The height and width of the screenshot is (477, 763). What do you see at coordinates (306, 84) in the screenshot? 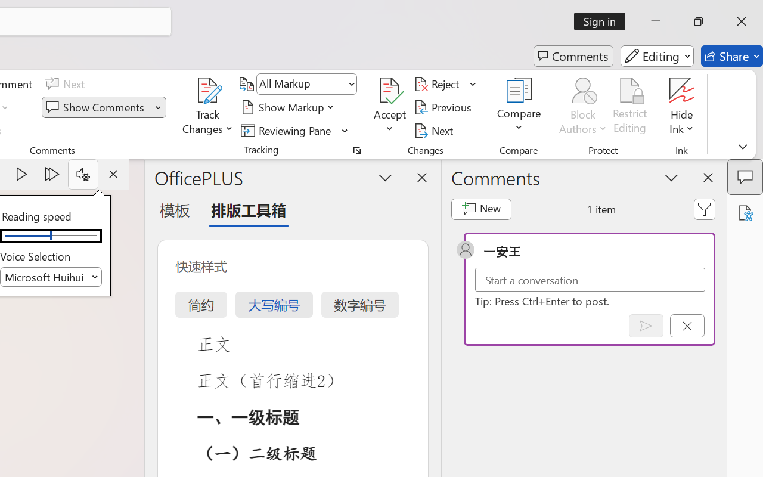
I see `Display for Review` at bounding box center [306, 84].